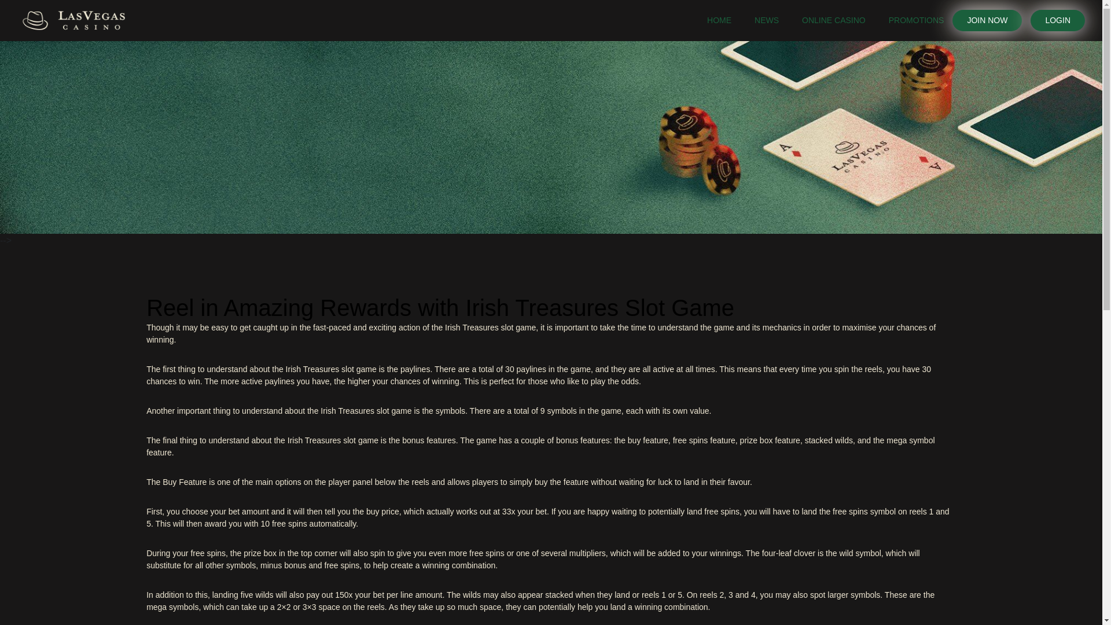 The height and width of the screenshot is (625, 1111). Describe the element at coordinates (1058, 21) in the screenshot. I see `LOGIN` at that location.